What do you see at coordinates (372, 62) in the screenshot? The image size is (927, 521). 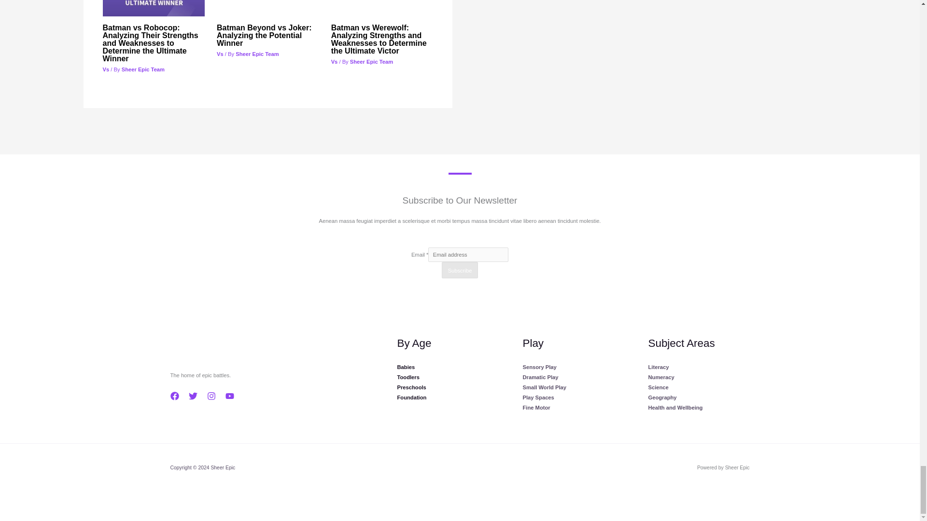 I see `Sheer Epic Team` at bounding box center [372, 62].